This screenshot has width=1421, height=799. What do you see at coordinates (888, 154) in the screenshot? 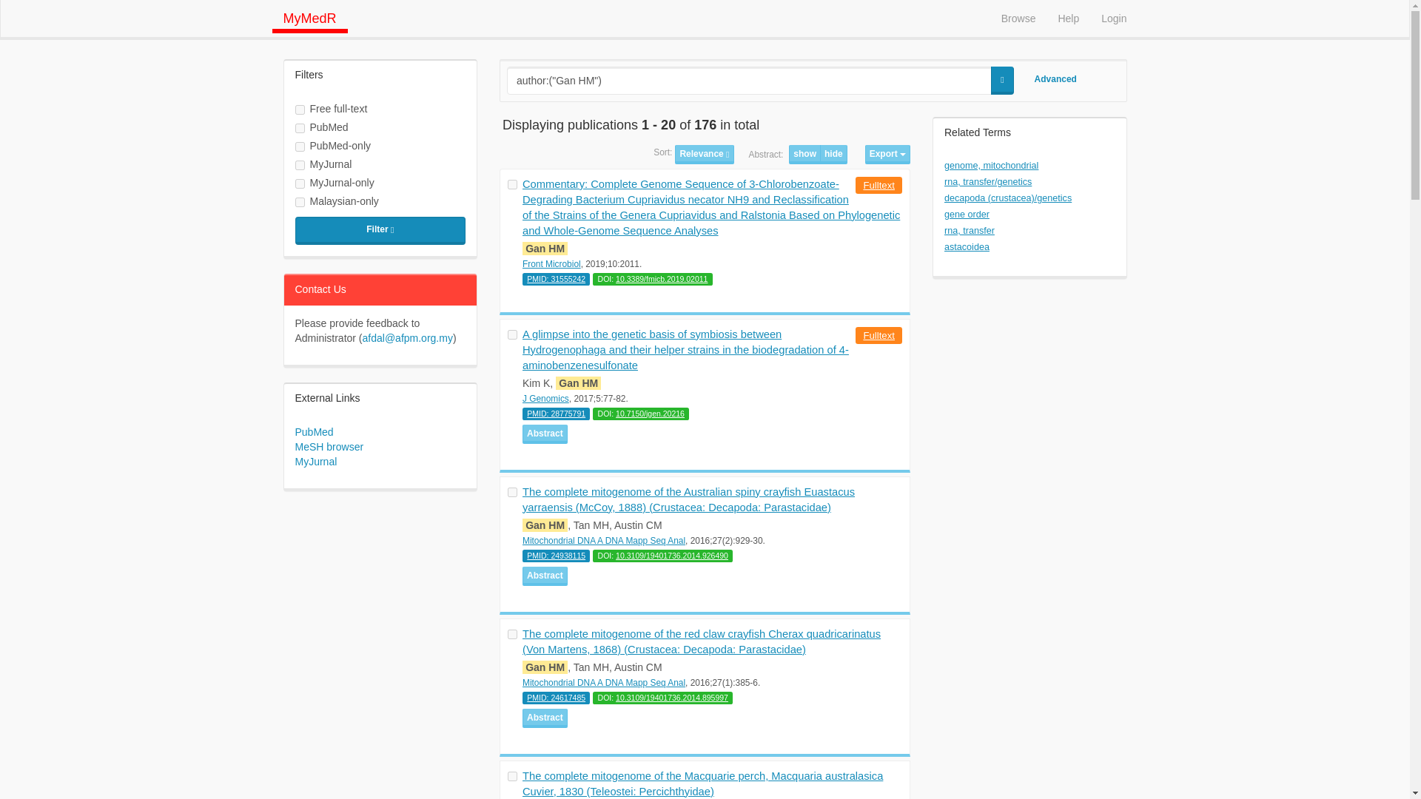
I see `Export` at bounding box center [888, 154].